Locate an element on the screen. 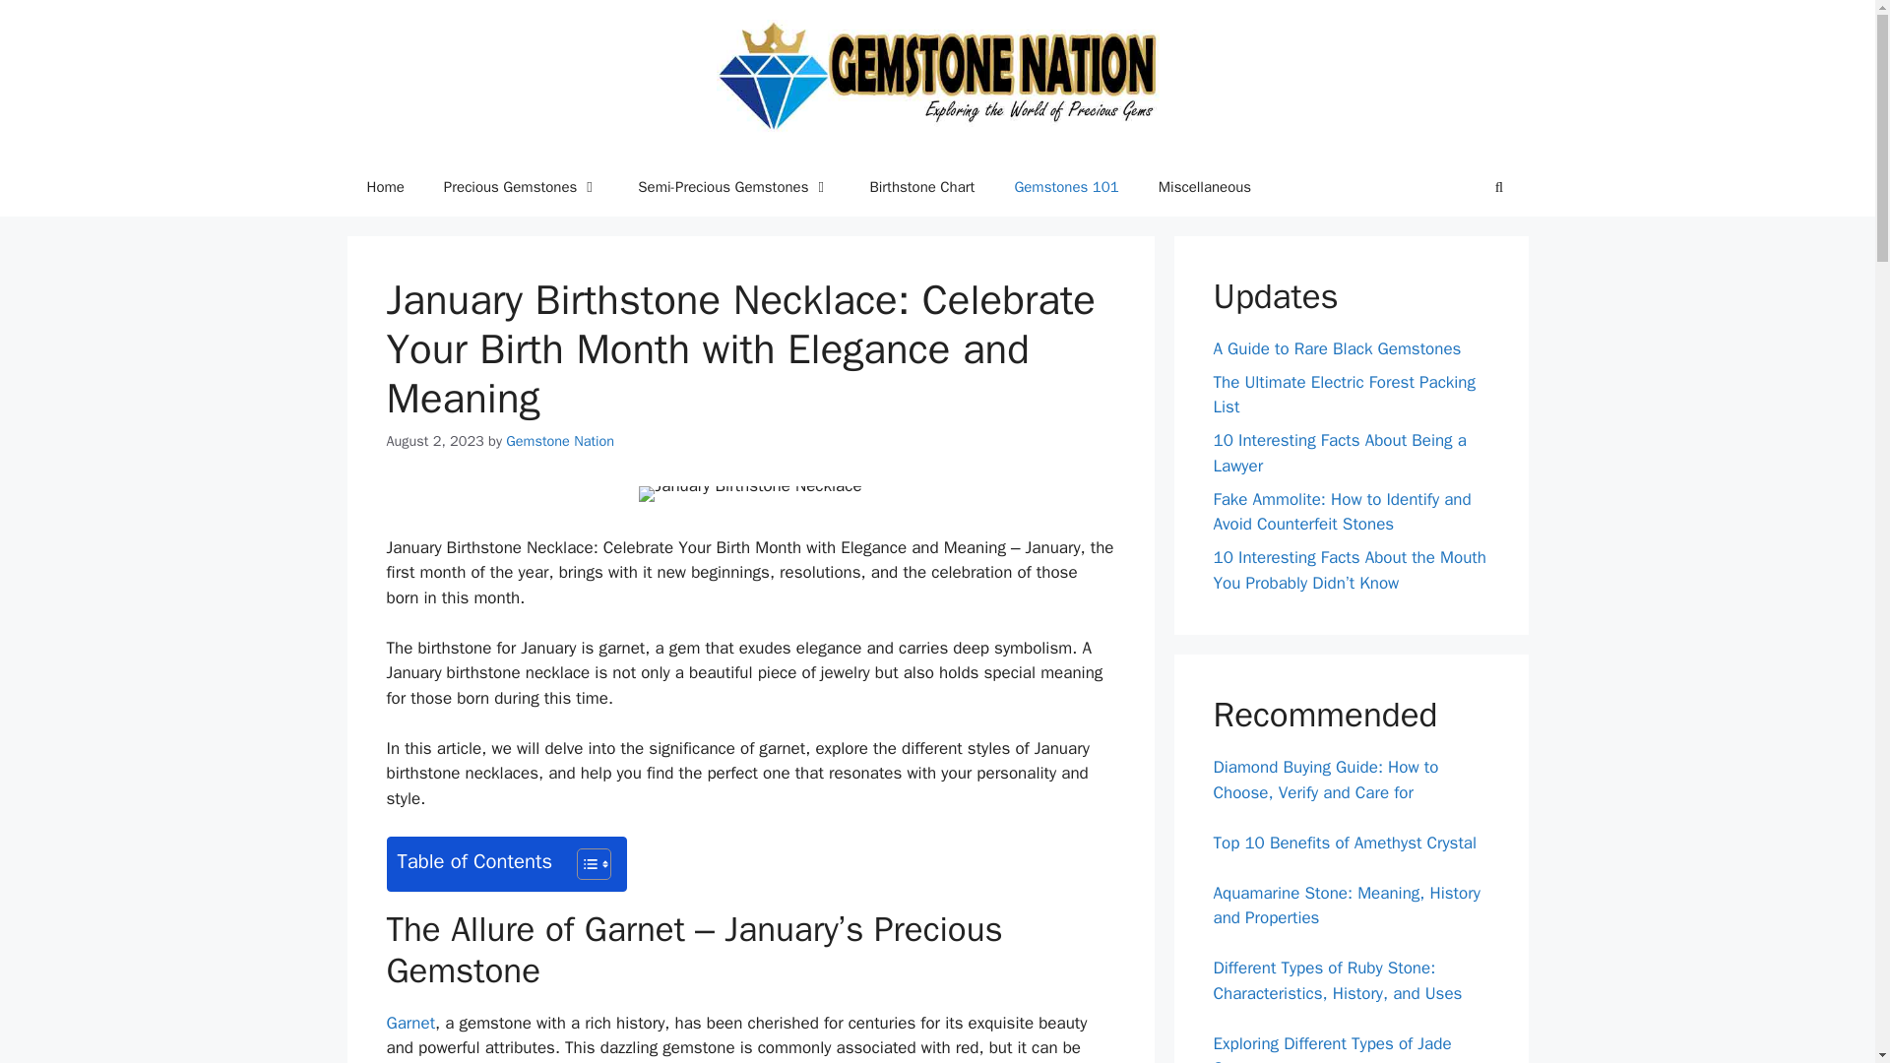 The image size is (1890, 1063). Home is located at coordinates (384, 187).